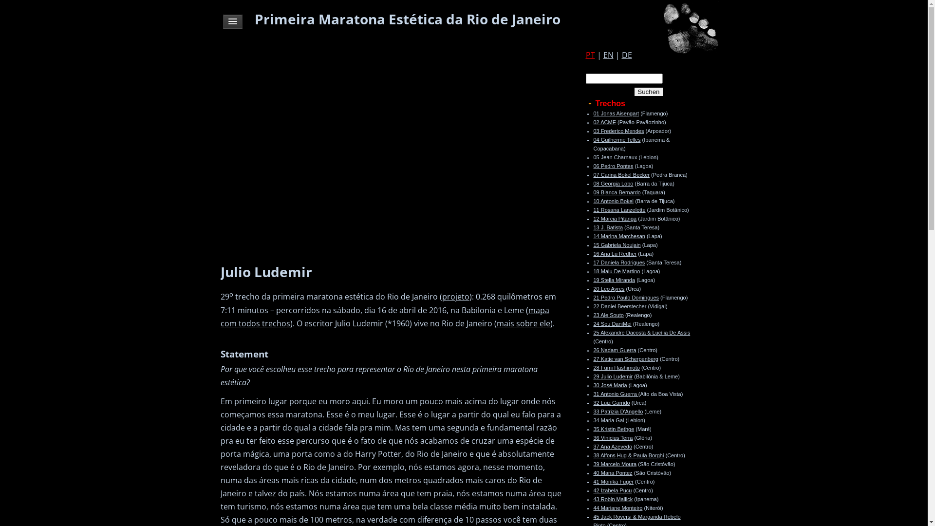 This screenshot has height=526, width=935. Describe the element at coordinates (617, 368) in the screenshot. I see `28 Fumi Hashimoto` at that location.